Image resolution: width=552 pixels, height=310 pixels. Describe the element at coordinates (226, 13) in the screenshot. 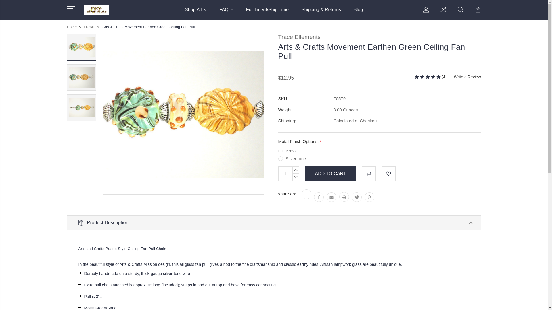

I see `FAQ` at that location.